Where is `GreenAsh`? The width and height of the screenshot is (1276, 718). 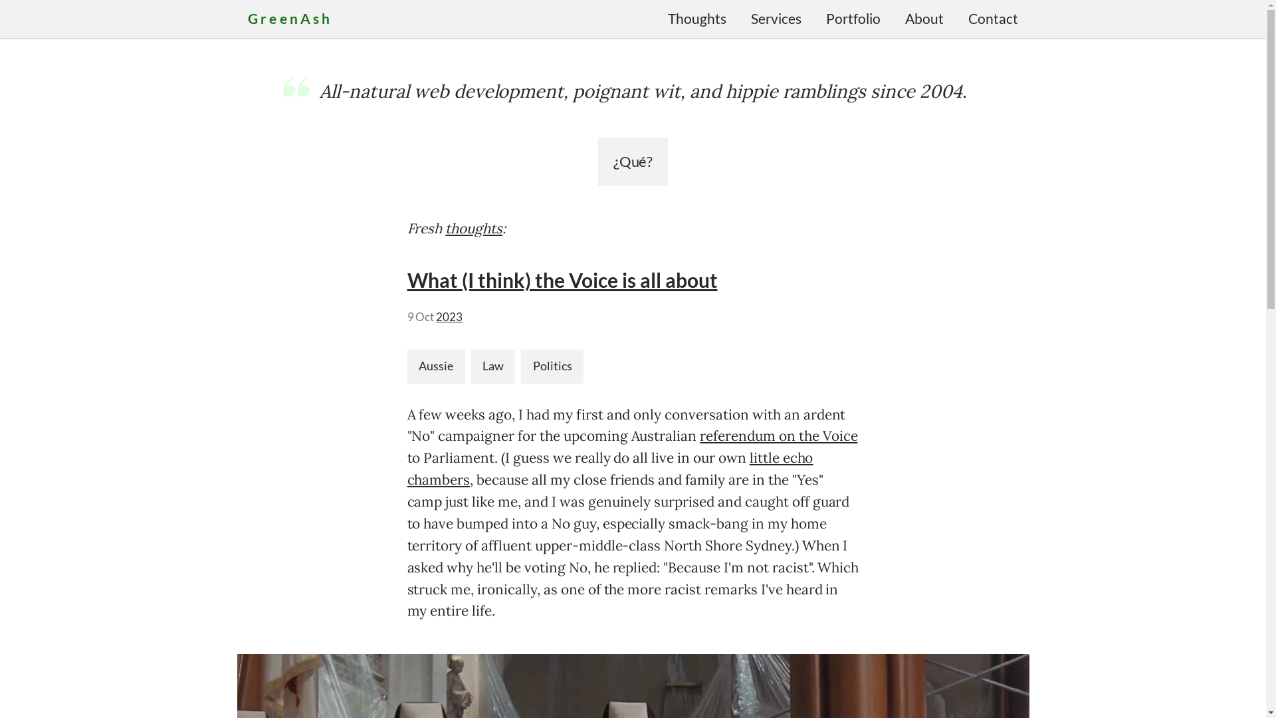 GreenAsh is located at coordinates (290, 19).